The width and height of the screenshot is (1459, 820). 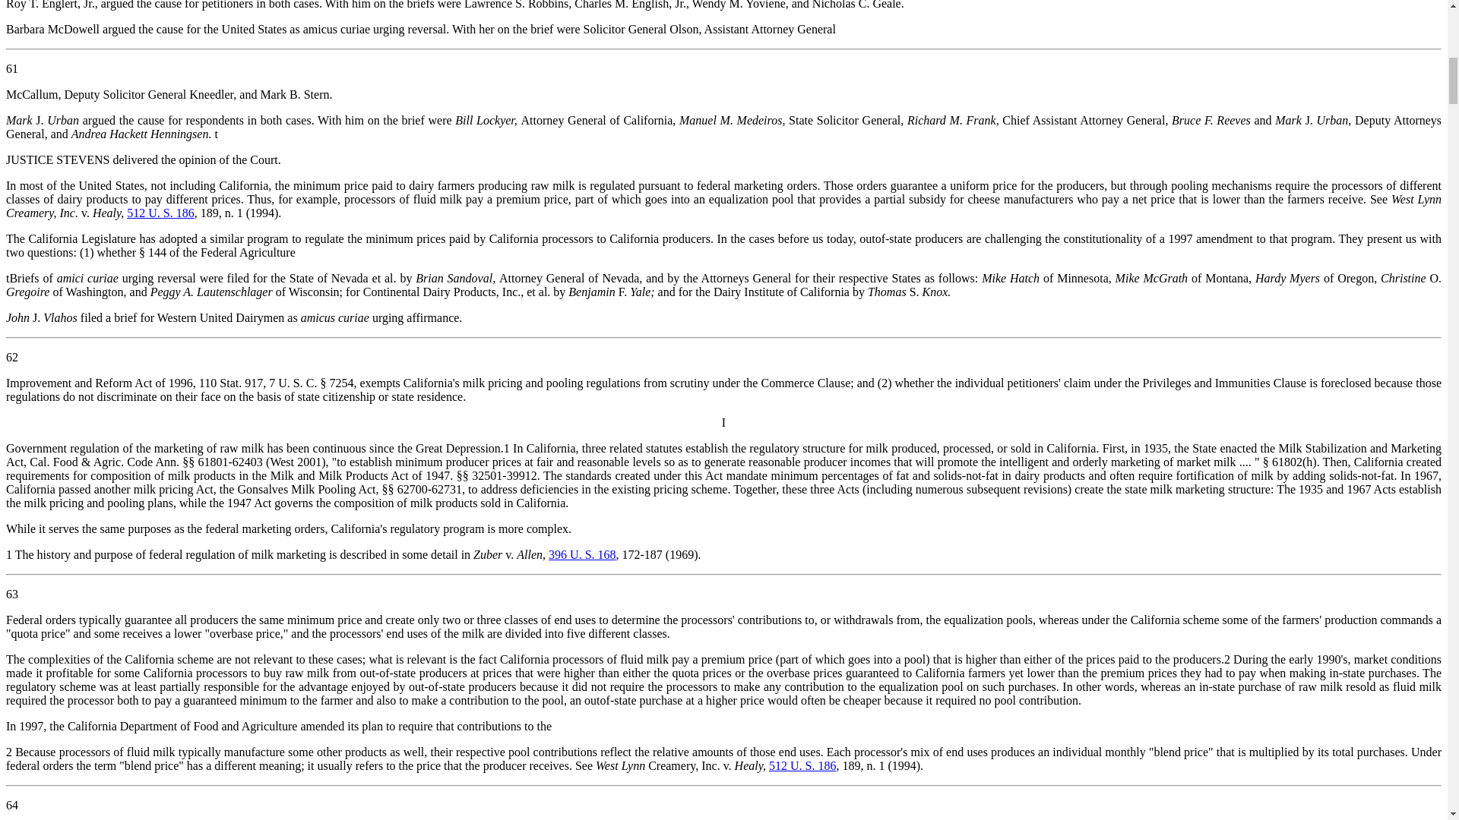 I want to click on 62, so click(x=11, y=357).